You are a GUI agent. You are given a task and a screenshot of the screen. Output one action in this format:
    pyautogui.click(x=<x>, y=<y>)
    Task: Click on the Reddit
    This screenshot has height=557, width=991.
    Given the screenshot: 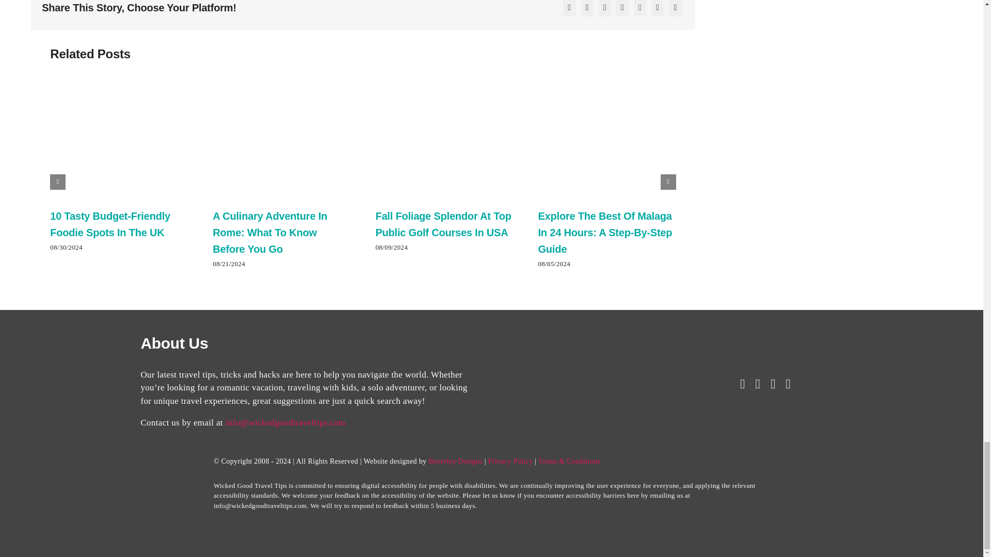 What is the action you would take?
    pyautogui.click(x=605, y=9)
    